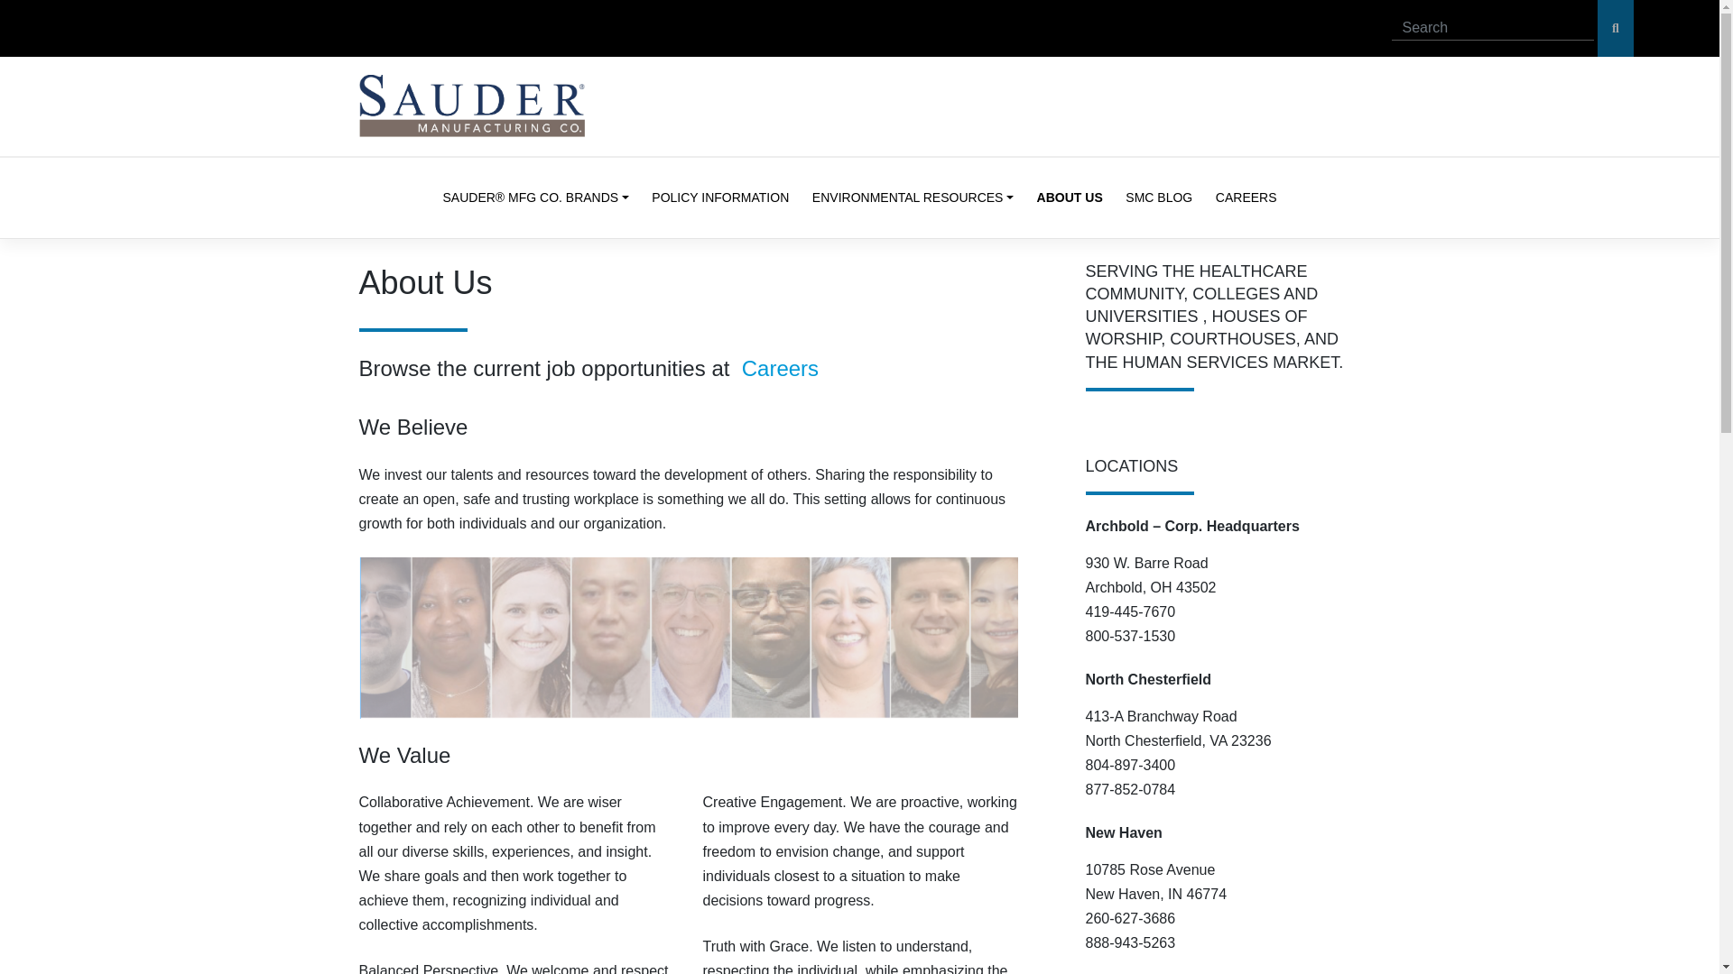  Describe the element at coordinates (1159, 198) in the screenshot. I see `SMC BLOG` at that location.